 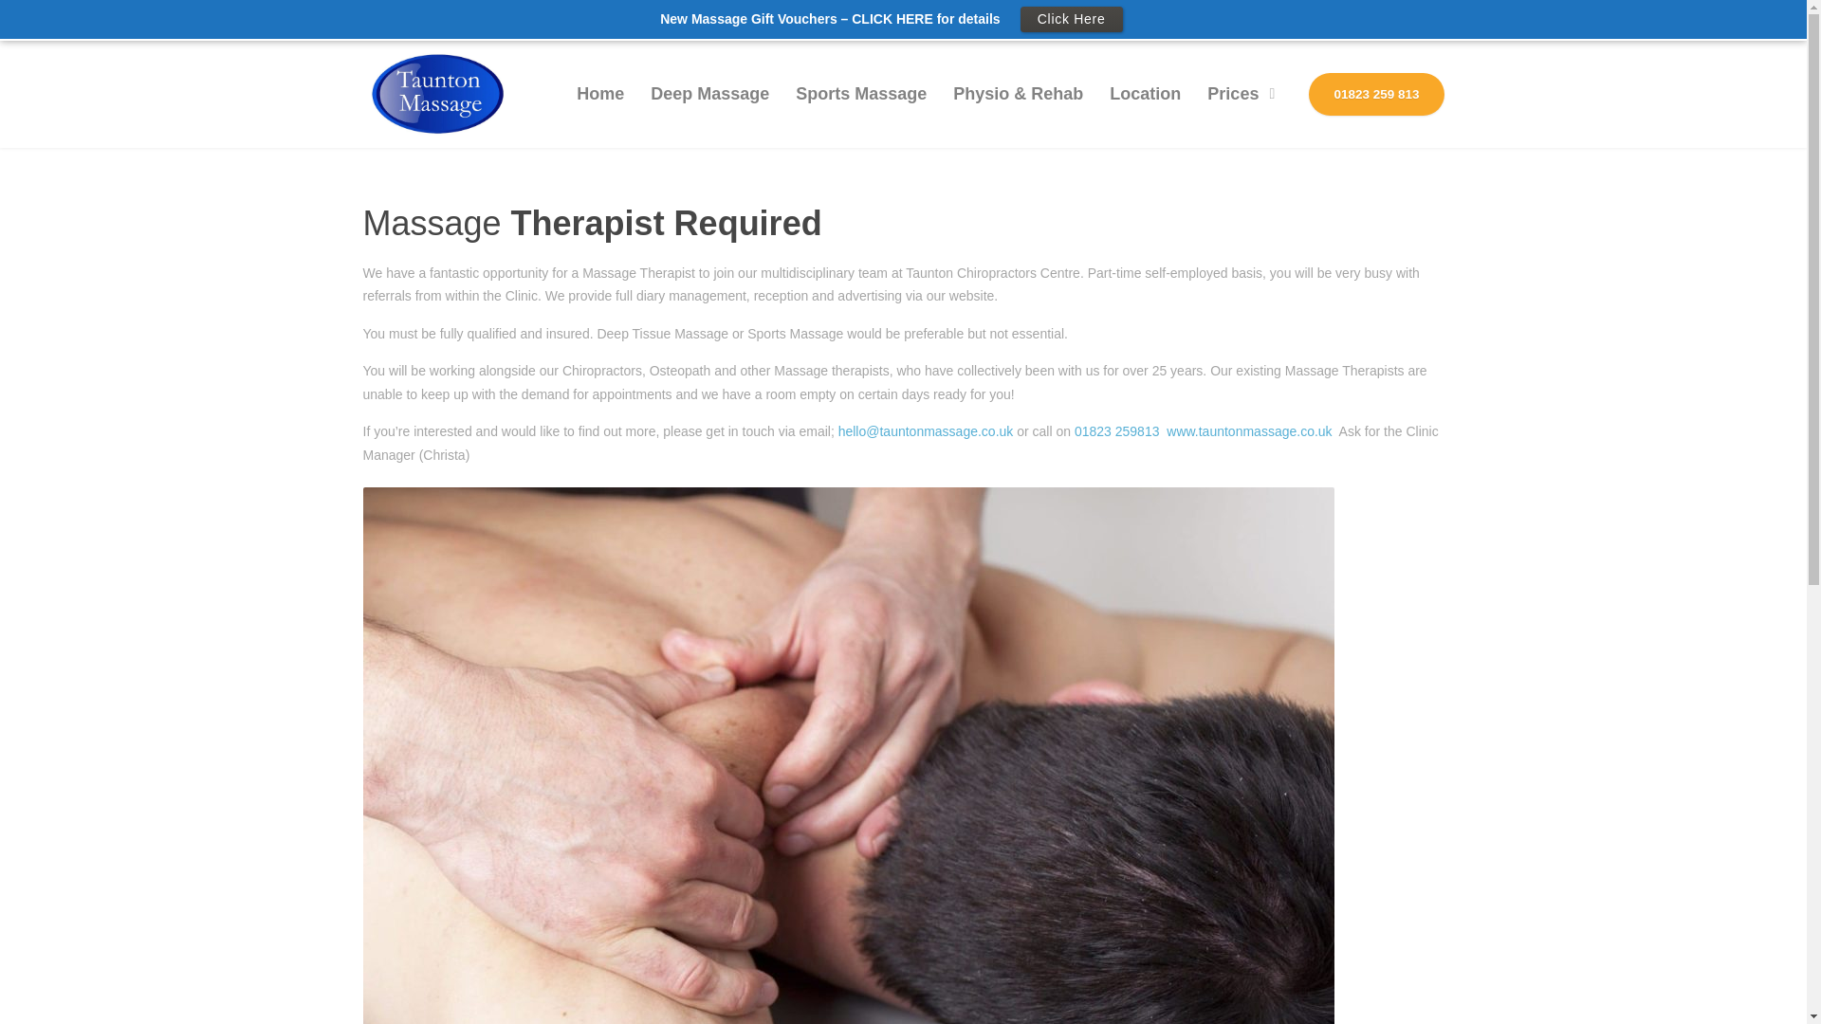 What do you see at coordinates (1376, 95) in the screenshot?
I see `01823 259 813` at bounding box center [1376, 95].